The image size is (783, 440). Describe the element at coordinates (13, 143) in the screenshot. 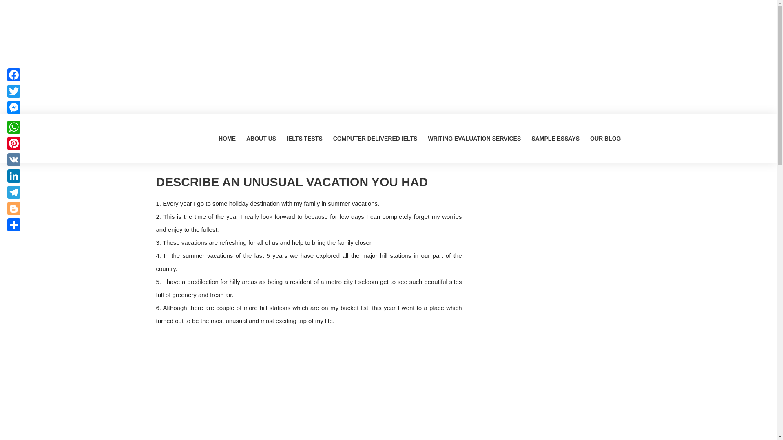

I see `Pinterest` at that location.